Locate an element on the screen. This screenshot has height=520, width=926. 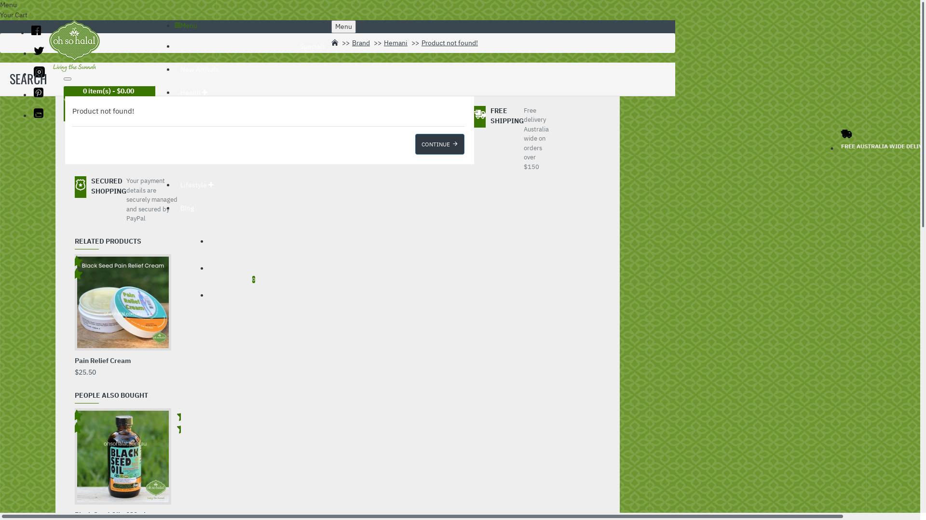
Menu is located at coordinates (186, 26).